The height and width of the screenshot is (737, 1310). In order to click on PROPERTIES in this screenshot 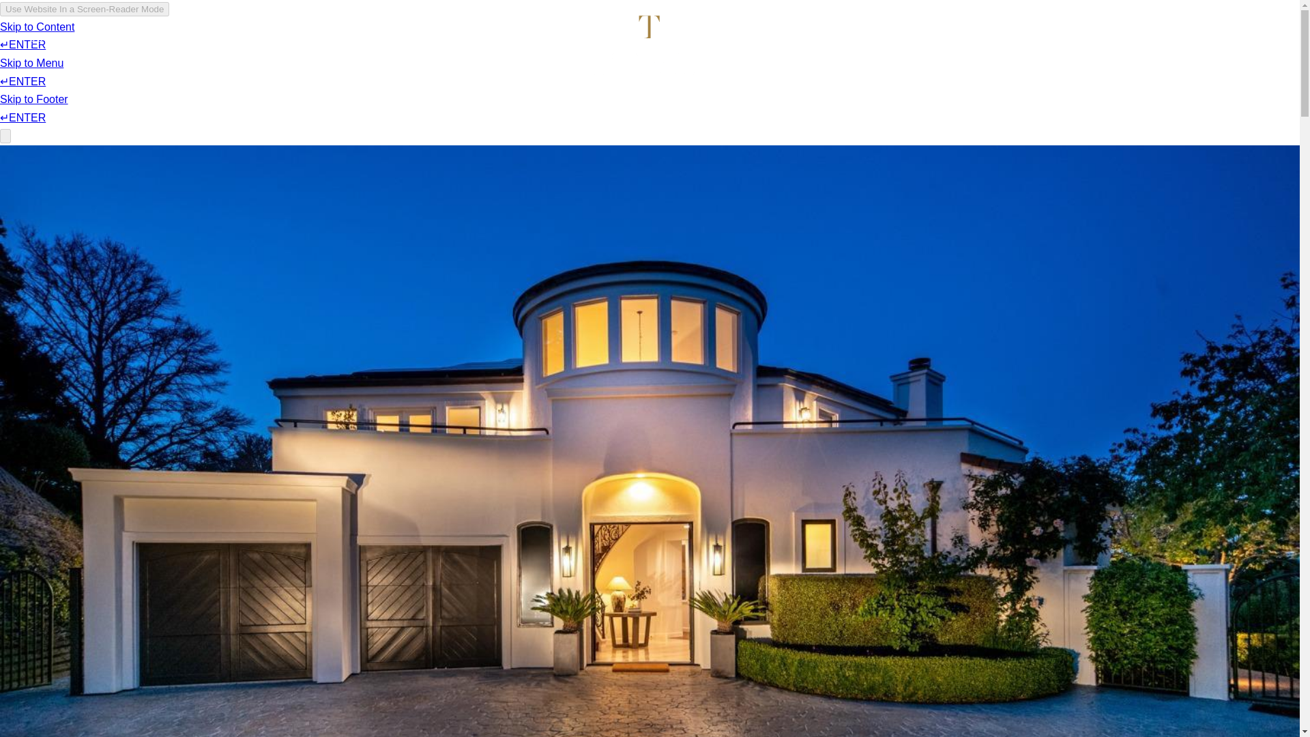, I will do `click(75, 78)`.